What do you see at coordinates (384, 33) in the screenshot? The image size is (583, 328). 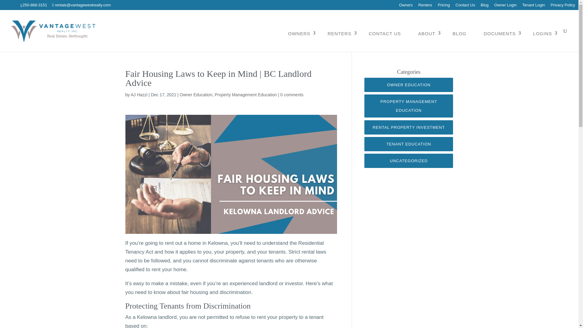 I see `CONTACT US` at bounding box center [384, 33].